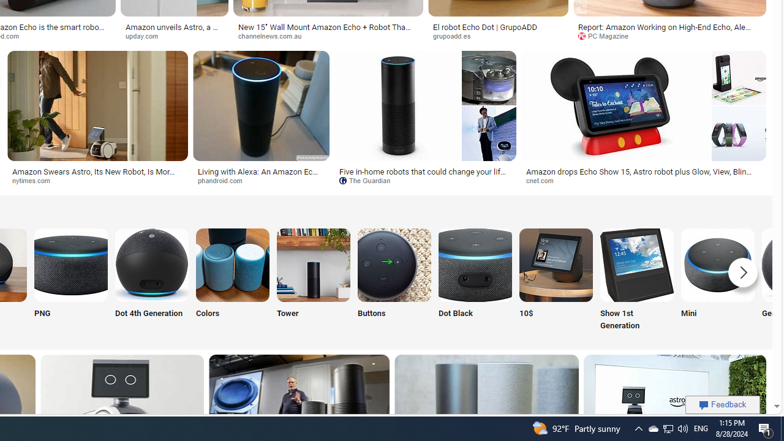 Image resolution: width=784 pixels, height=441 pixels. Describe the element at coordinates (556, 281) in the screenshot. I see `10$` at that location.